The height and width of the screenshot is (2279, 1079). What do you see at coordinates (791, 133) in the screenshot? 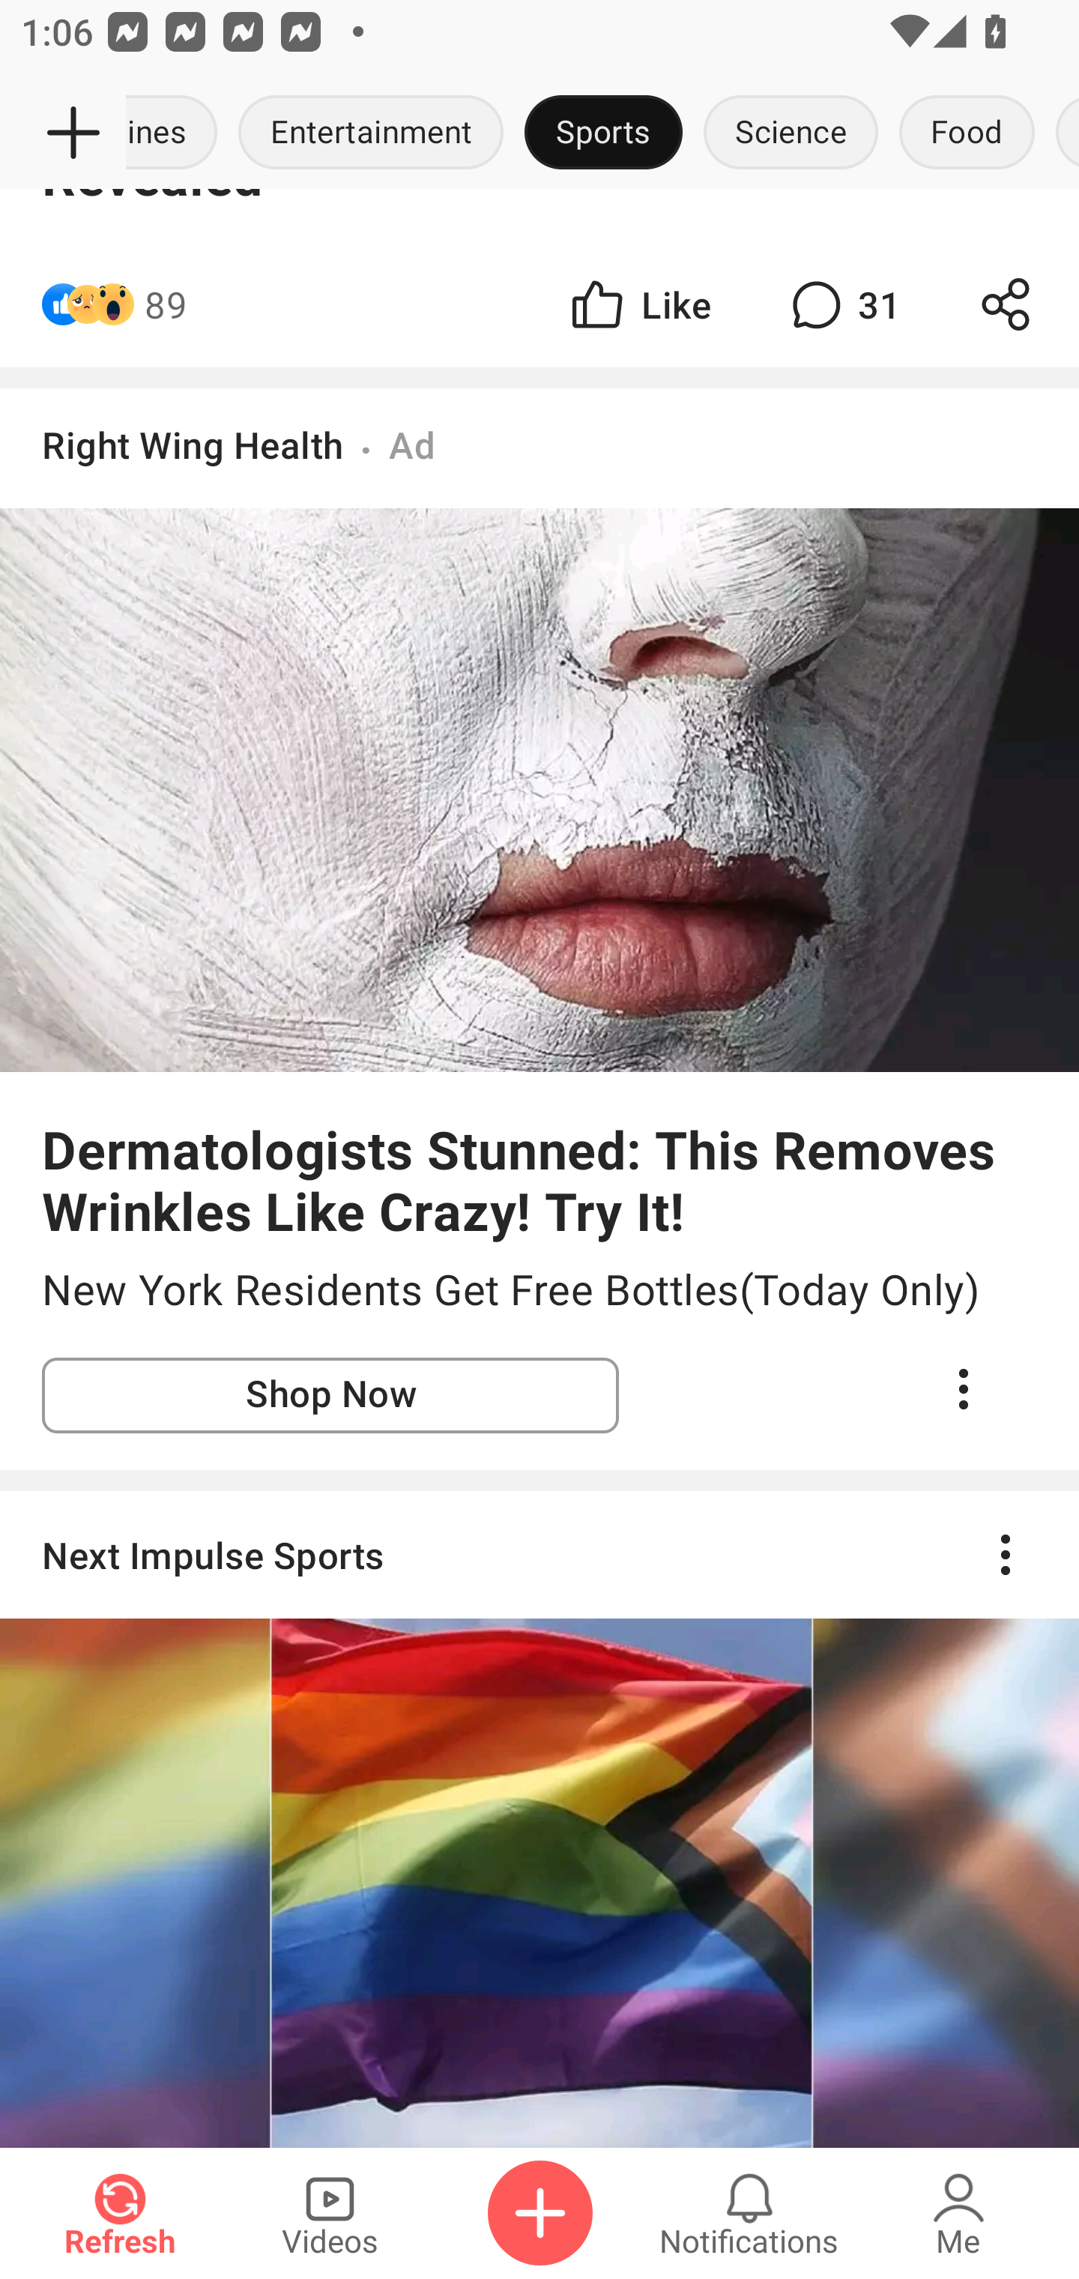
I see `Science` at bounding box center [791, 133].